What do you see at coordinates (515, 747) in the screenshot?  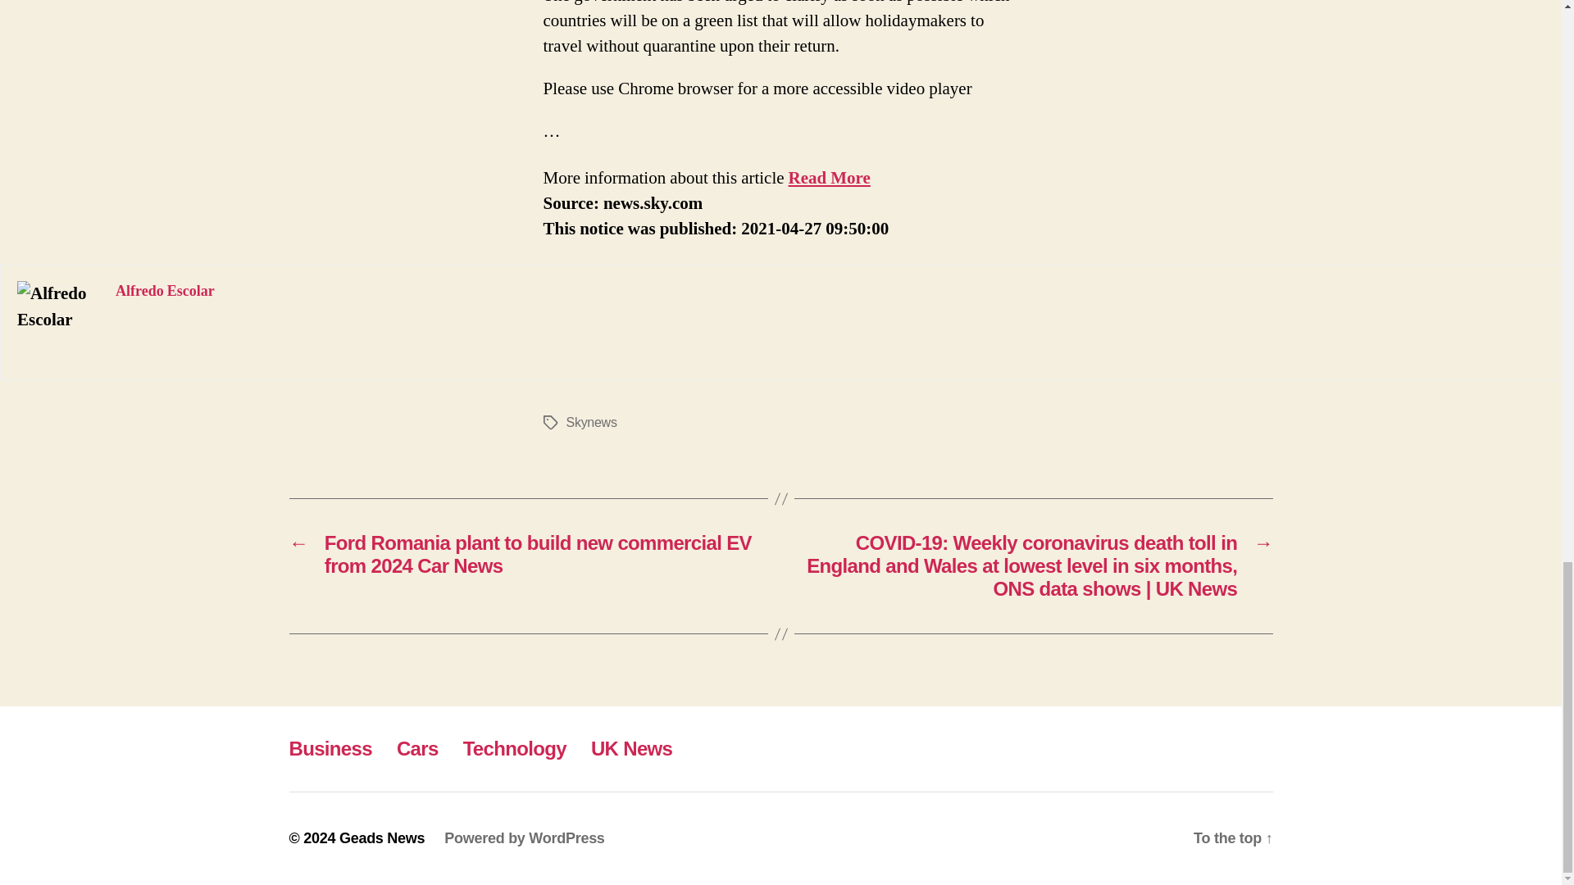 I see `Technology` at bounding box center [515, 747].